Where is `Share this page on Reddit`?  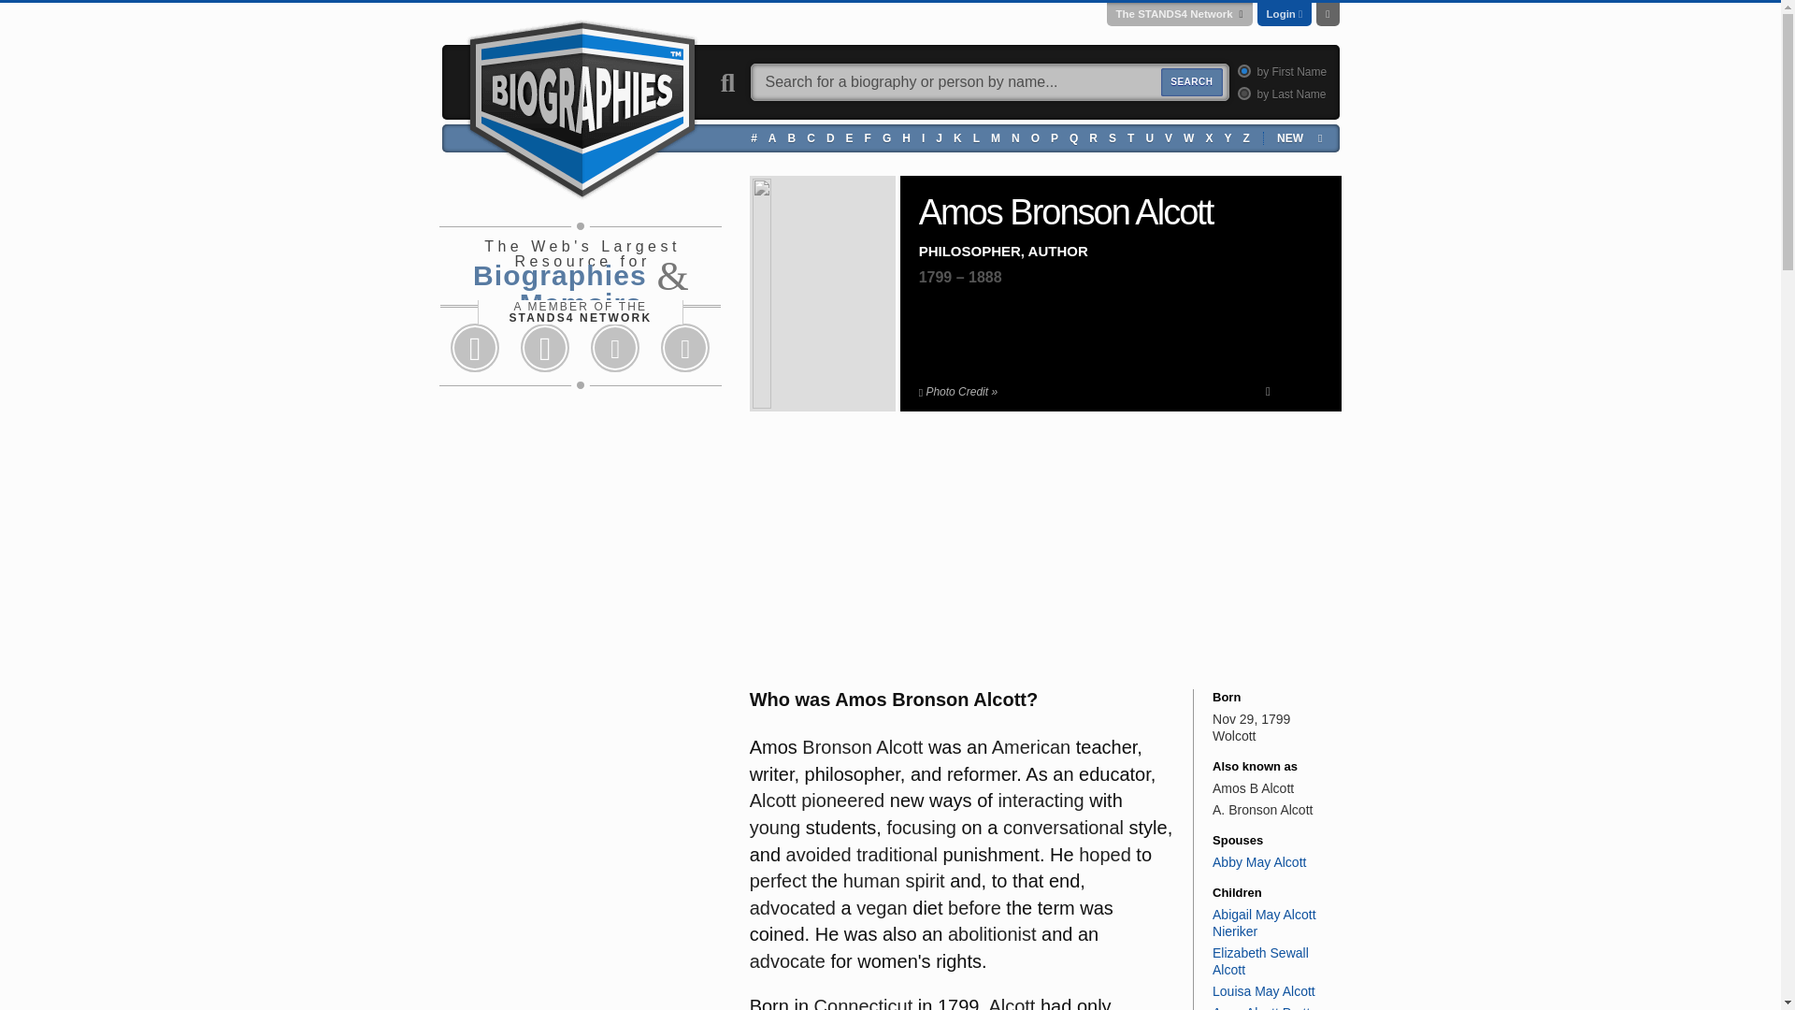 Share this page on Reddit is located at coordinates (615, 348).